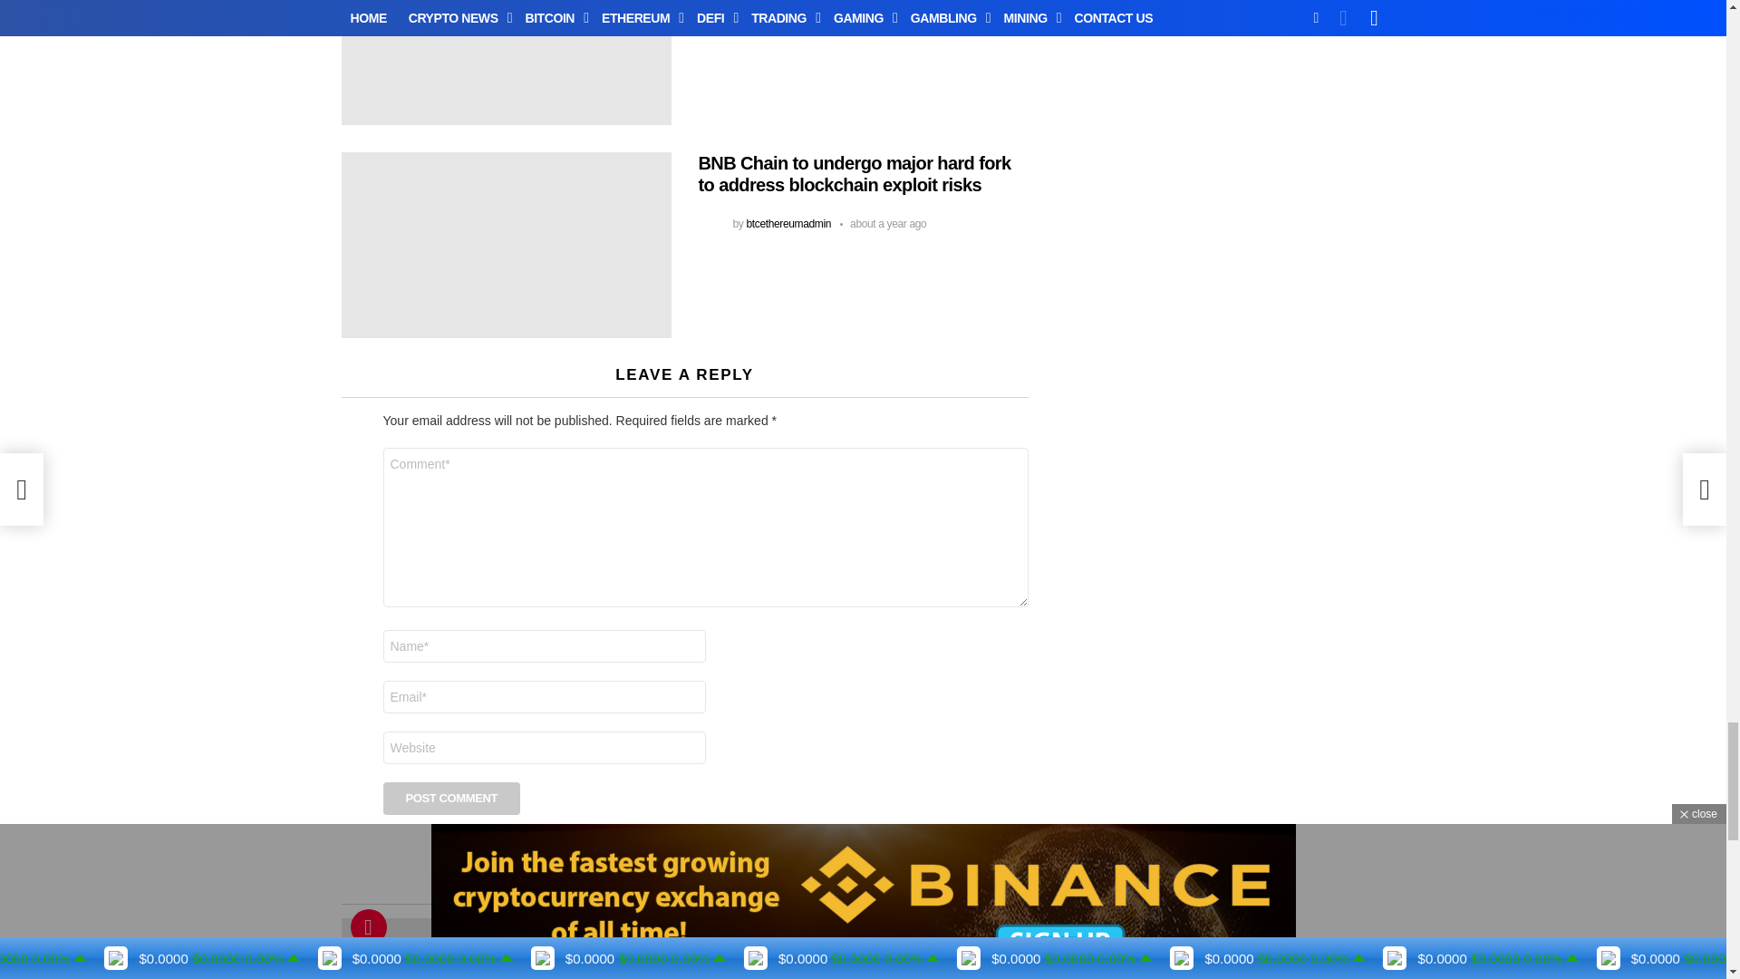 This screenshot has width=1740, height=979. I want to click on Post Comment, so click(451, 798).